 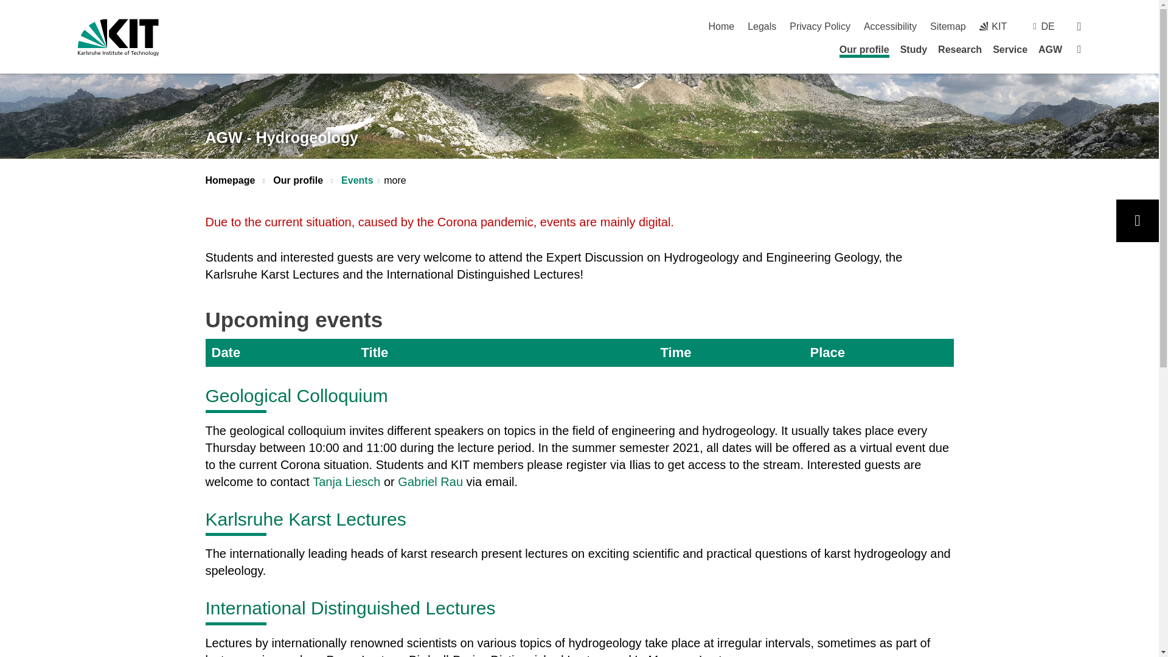 What do you see at coordinates (282, 137) in the screenshot?
I see `AGW - Hydrogeology` at bounding box center [282, 137].